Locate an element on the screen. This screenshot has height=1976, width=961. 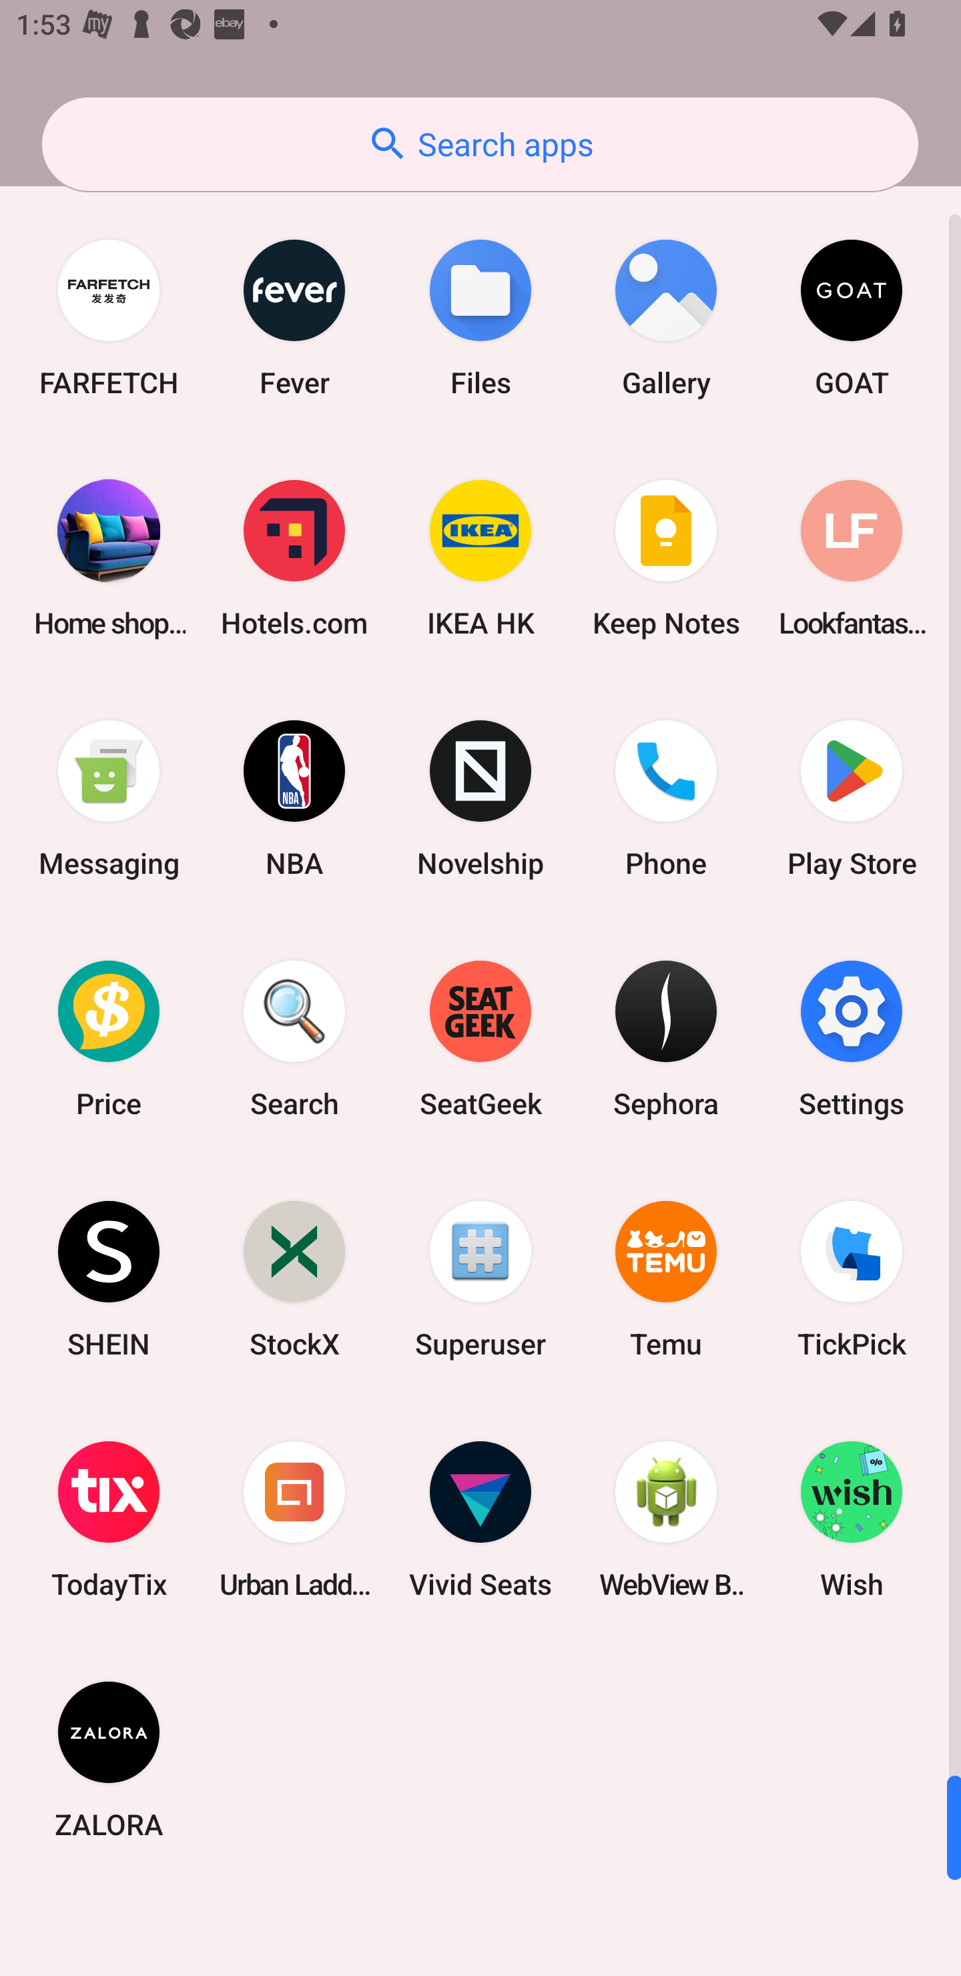
Settings is located at coordinates (852, 1038).